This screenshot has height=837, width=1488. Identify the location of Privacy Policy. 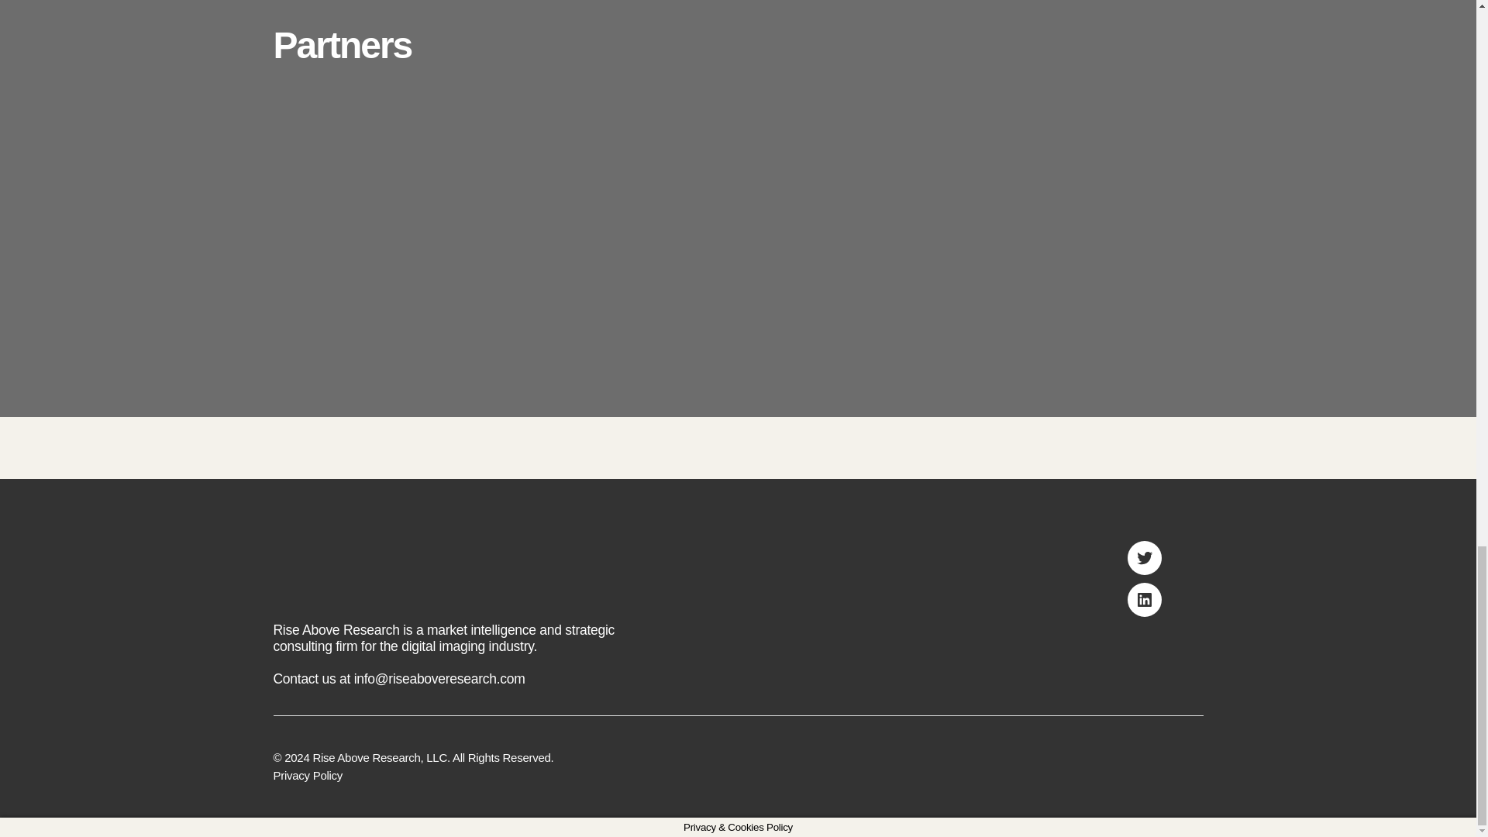
(307, 775).